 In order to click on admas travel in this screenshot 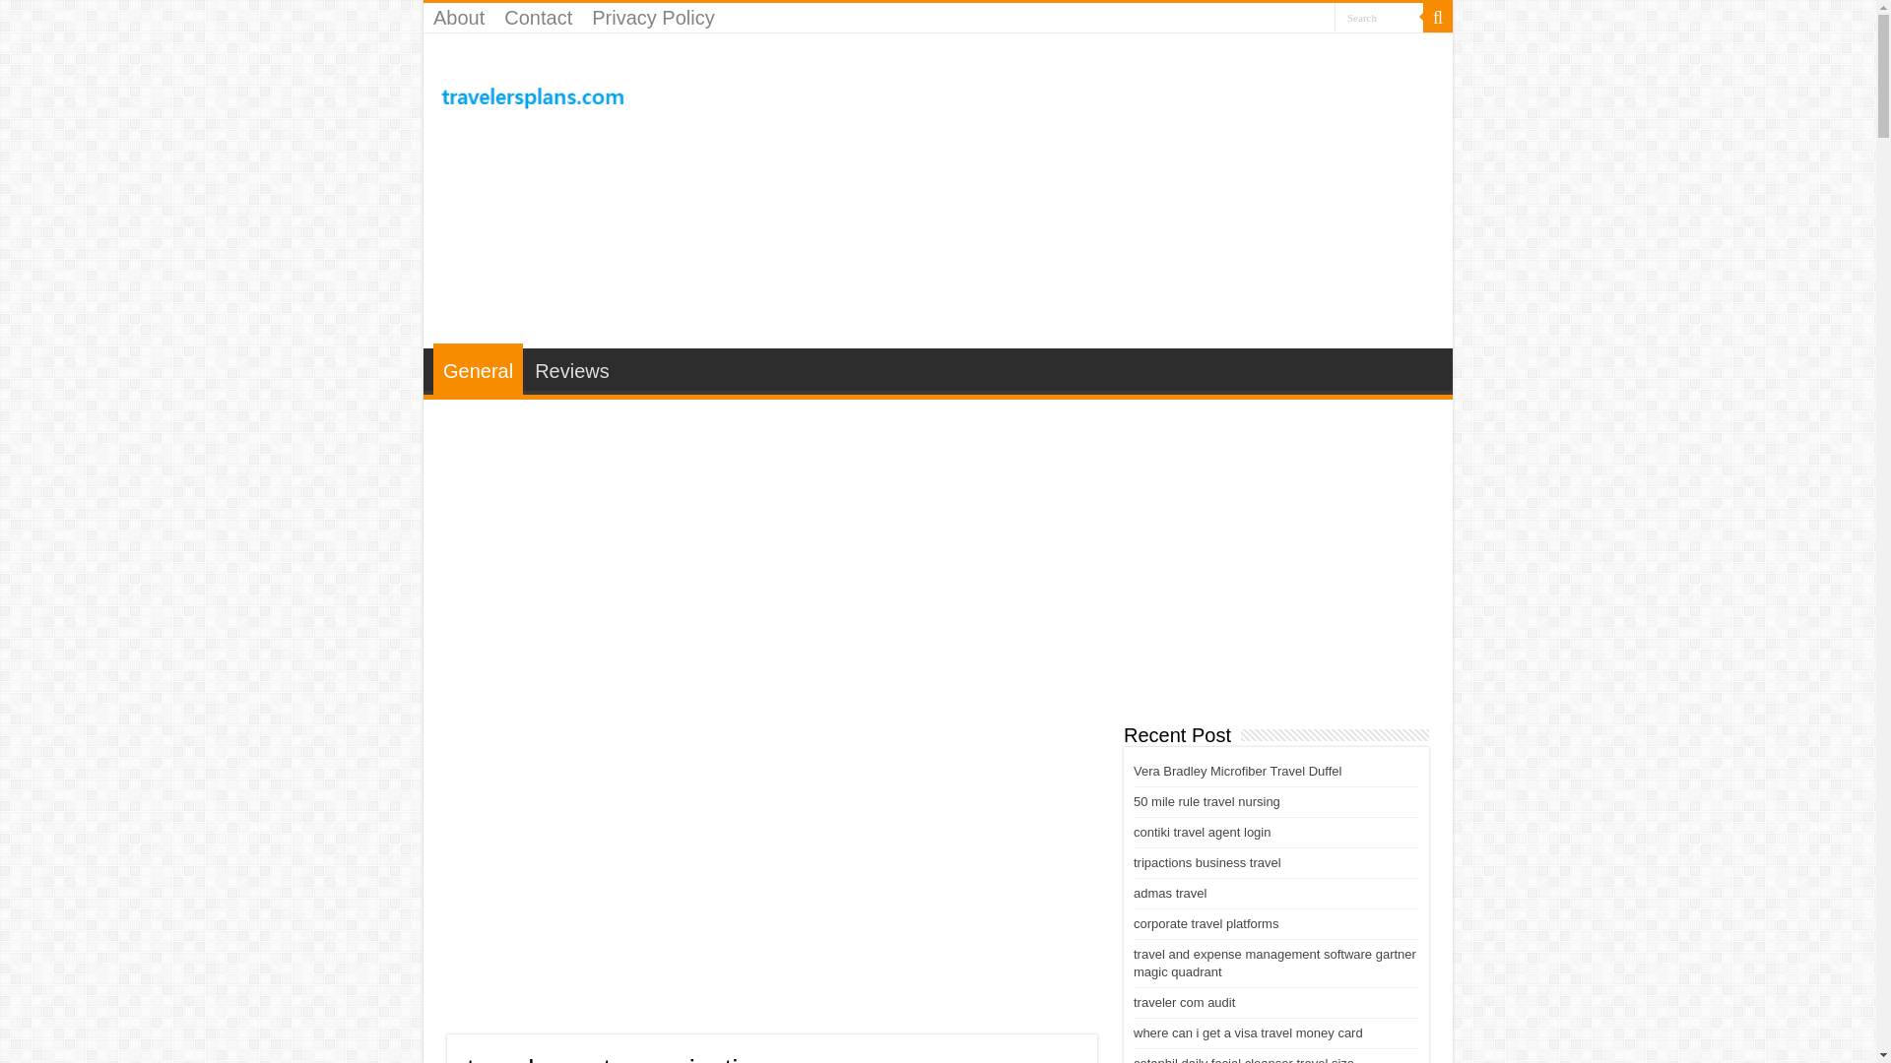, I will do `click(1169, 892)`.